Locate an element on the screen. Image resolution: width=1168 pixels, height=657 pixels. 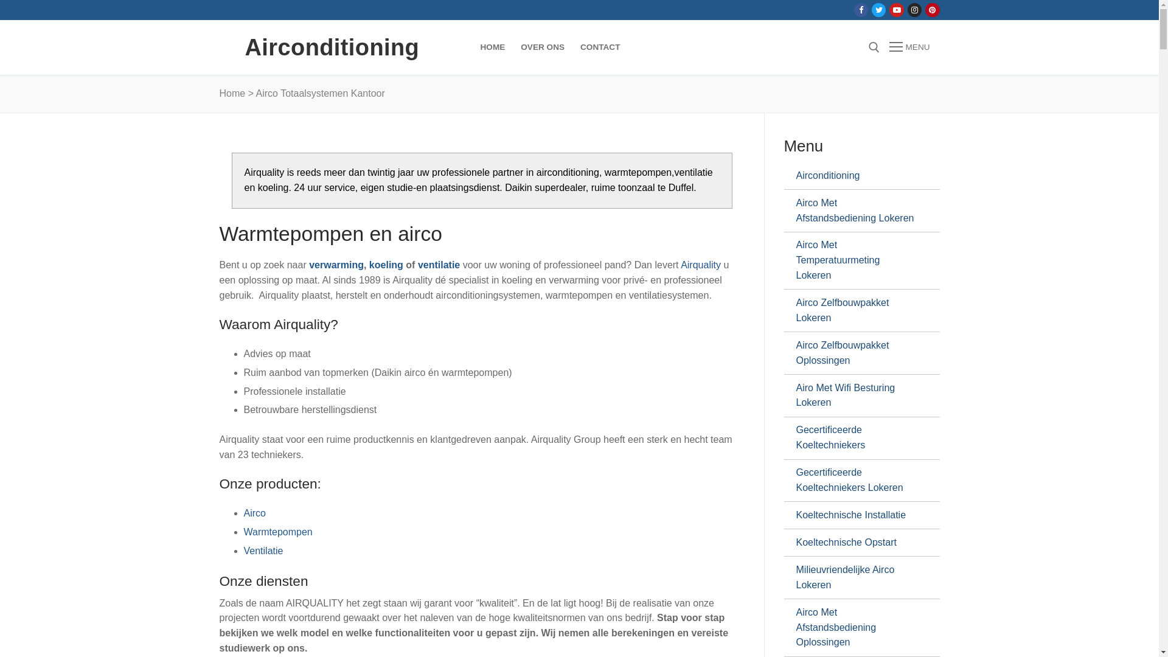
Airco Zelfbouwpakket Oplossingen is located at coordinates (857, 353).